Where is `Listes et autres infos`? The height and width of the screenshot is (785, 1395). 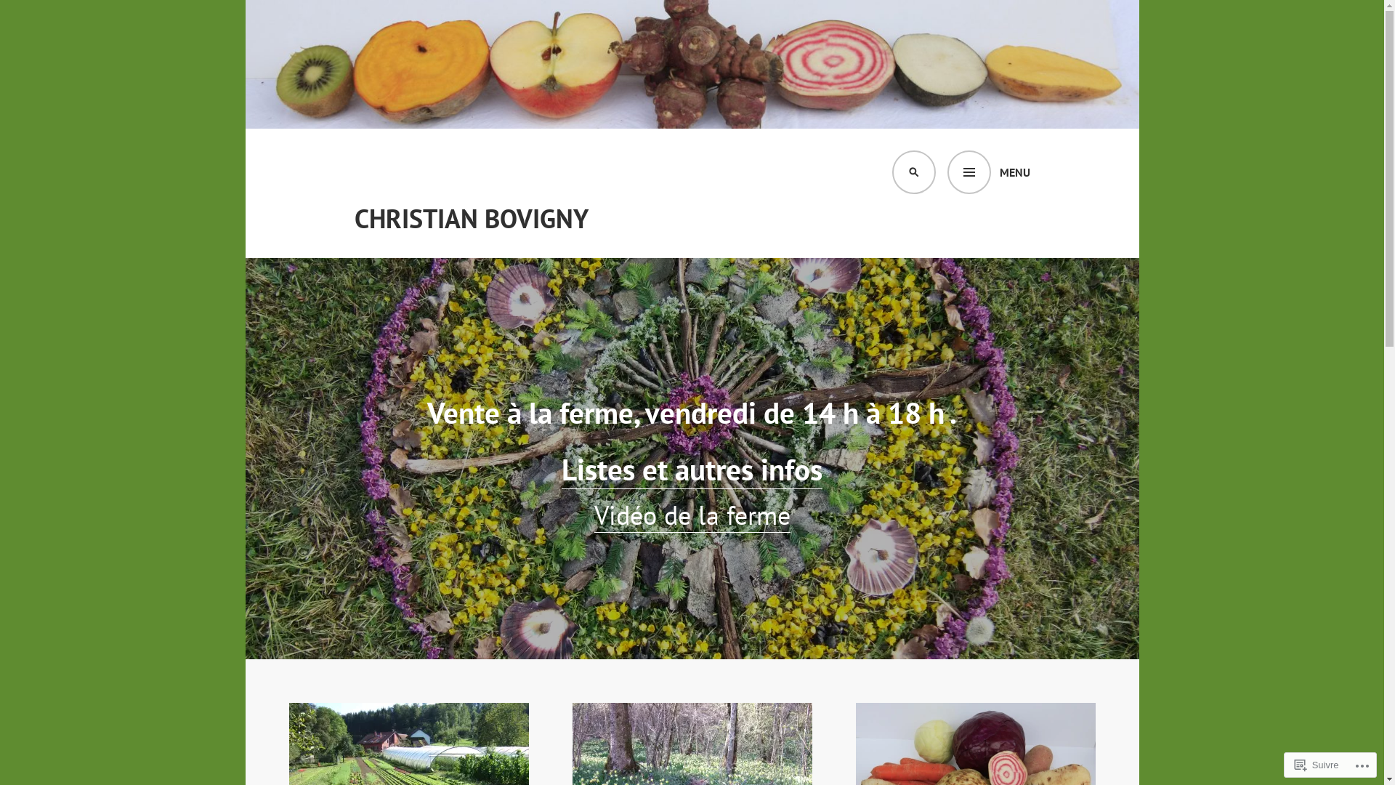 Listes et autres infos is located at coordinates (692, 470).